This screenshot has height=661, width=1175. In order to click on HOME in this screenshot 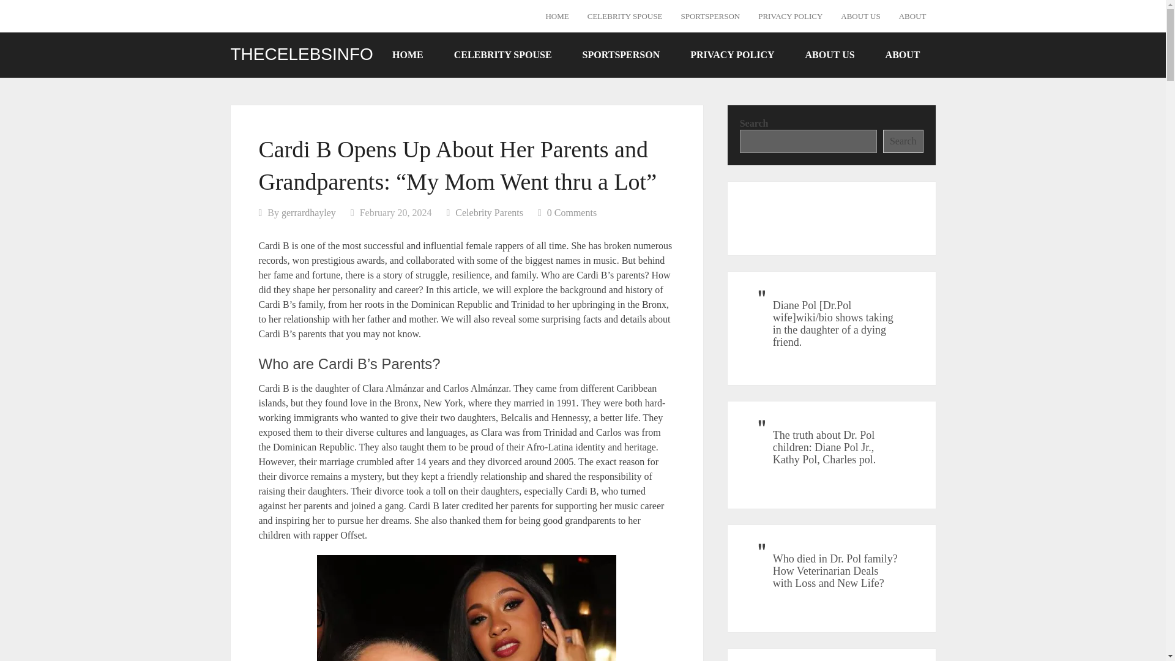, I will do `click(557, 16)`.